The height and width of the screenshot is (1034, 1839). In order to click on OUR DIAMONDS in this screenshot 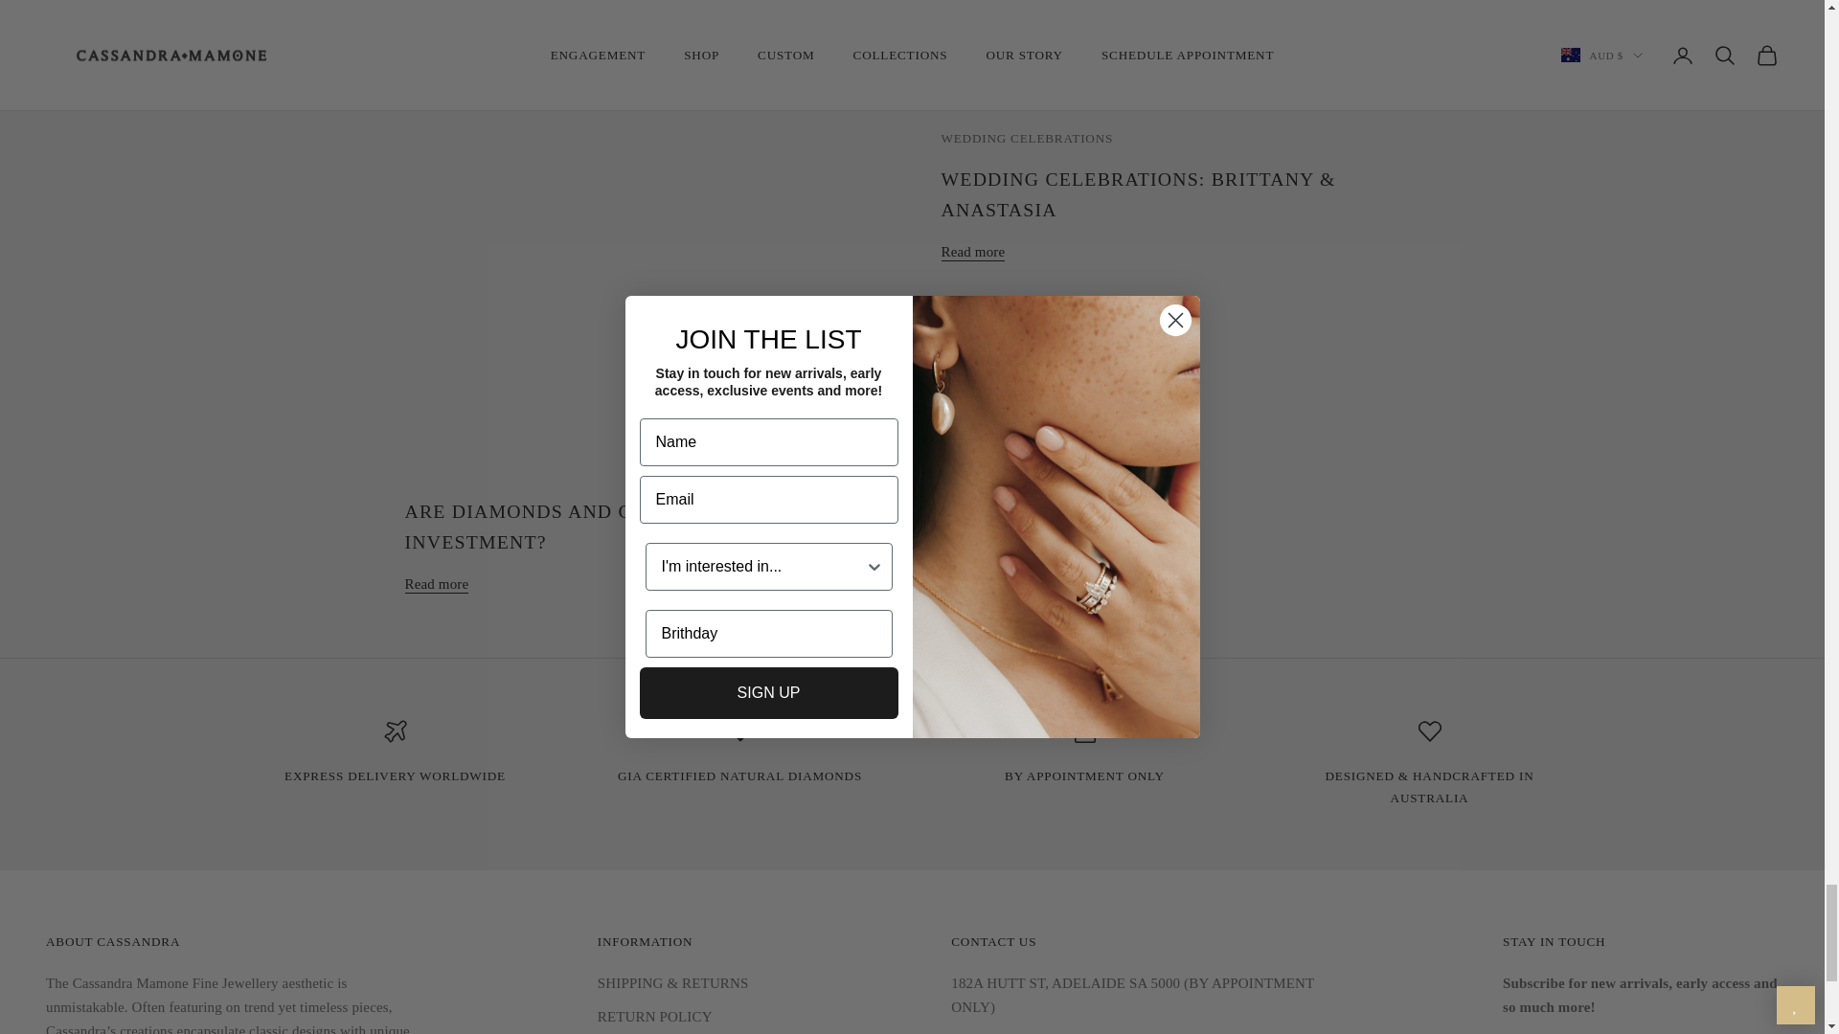, I will do `click(739, 775)`.